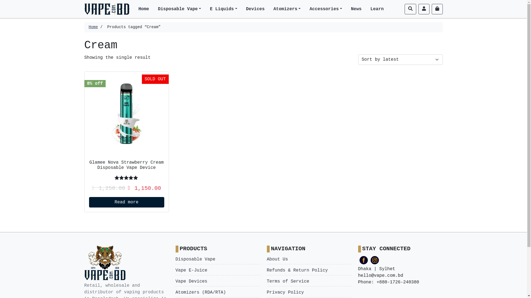 The width and height of the screenshot is (531, 298). Describe the element at coordinates (377, 9) in the screenshot. I see `Learn` at that location.